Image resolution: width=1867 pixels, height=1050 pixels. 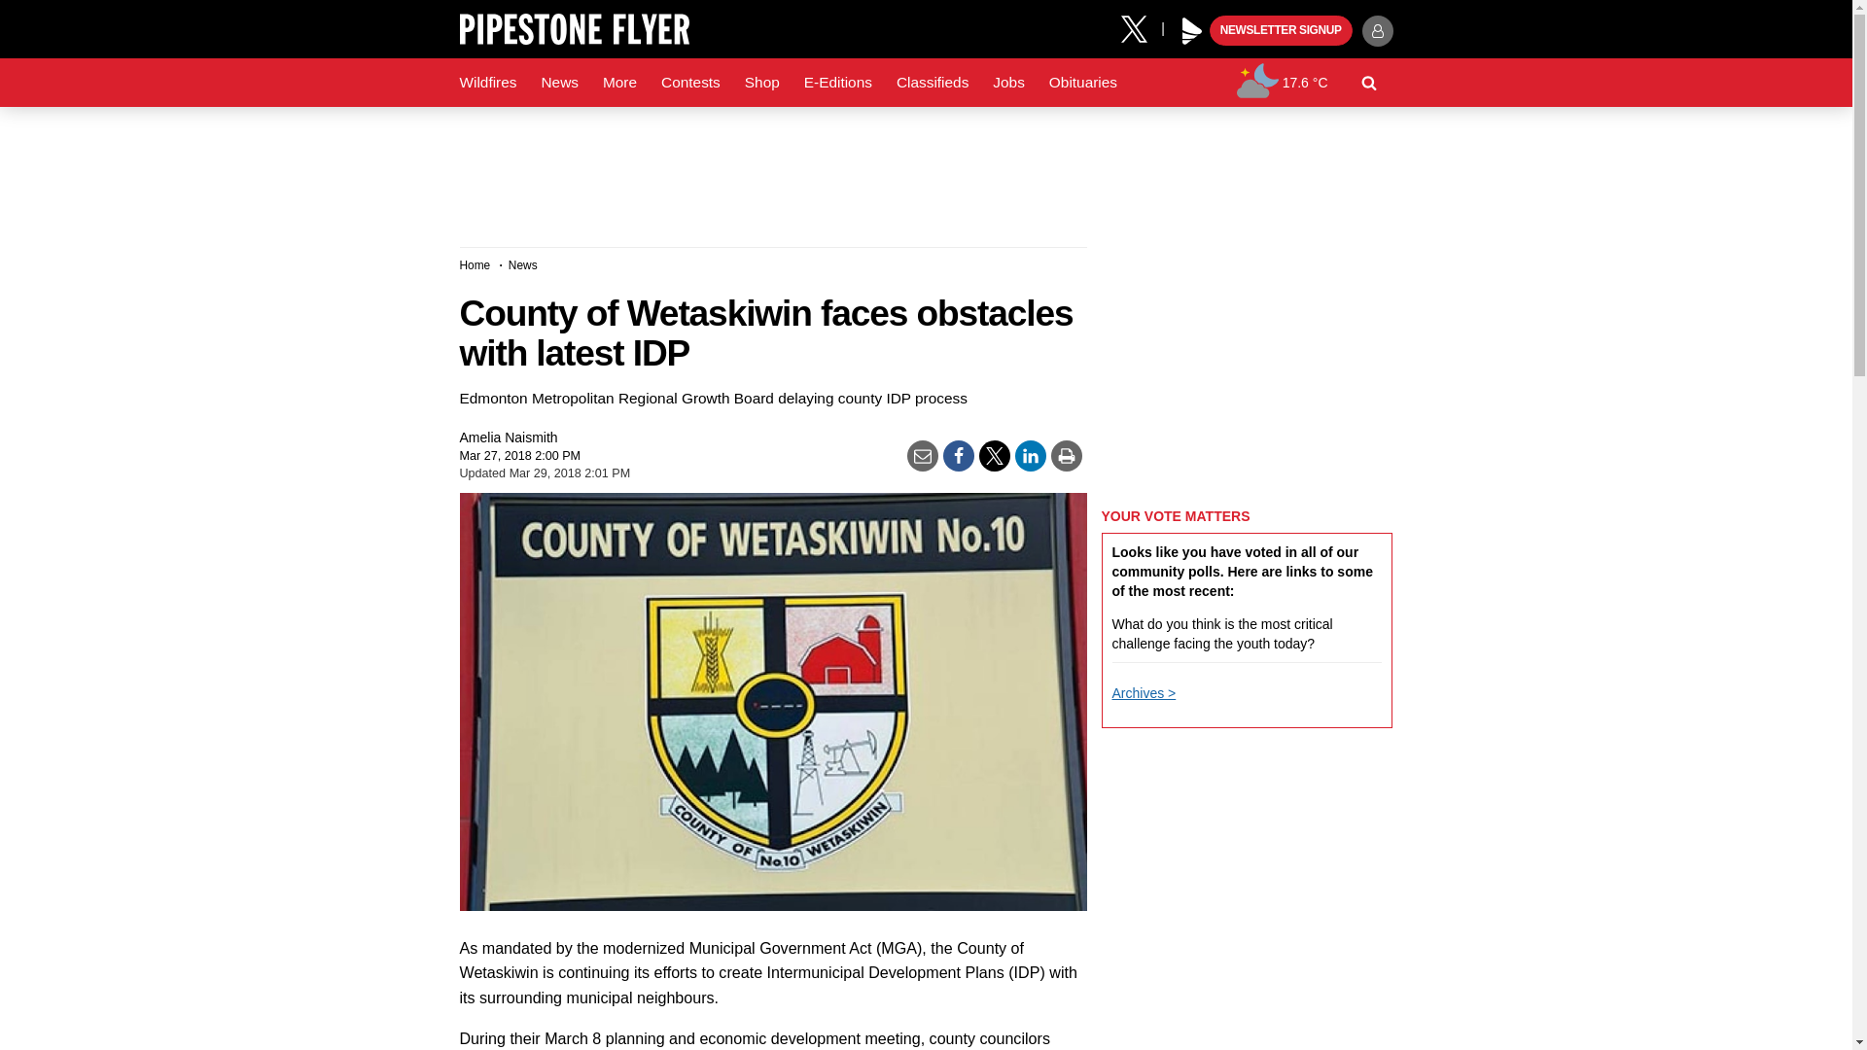 What do you see at coordinates (1281, 31) in the screenshot?
I see `NEWSLETTER SIGNUP` at bounding box center [1281, 31].